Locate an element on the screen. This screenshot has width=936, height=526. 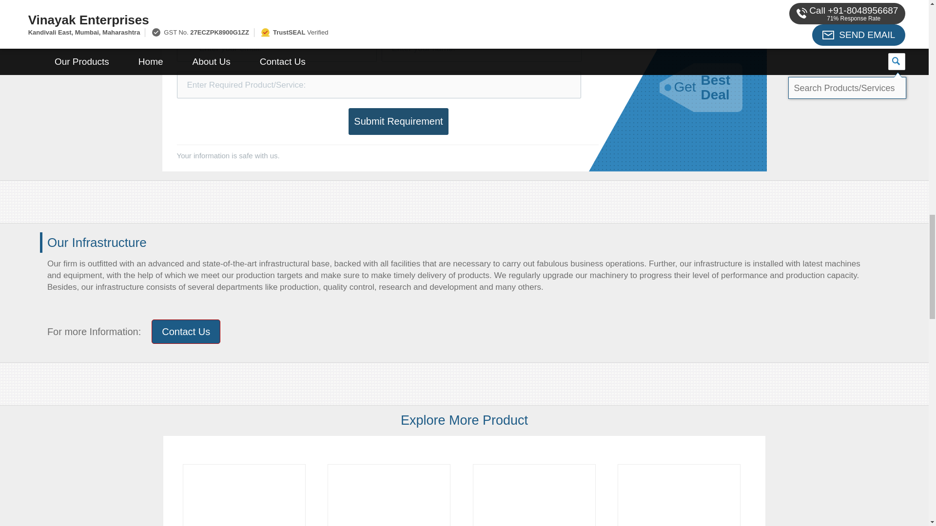
PVC Window Roller Blind is located at coordinates (244, 495).